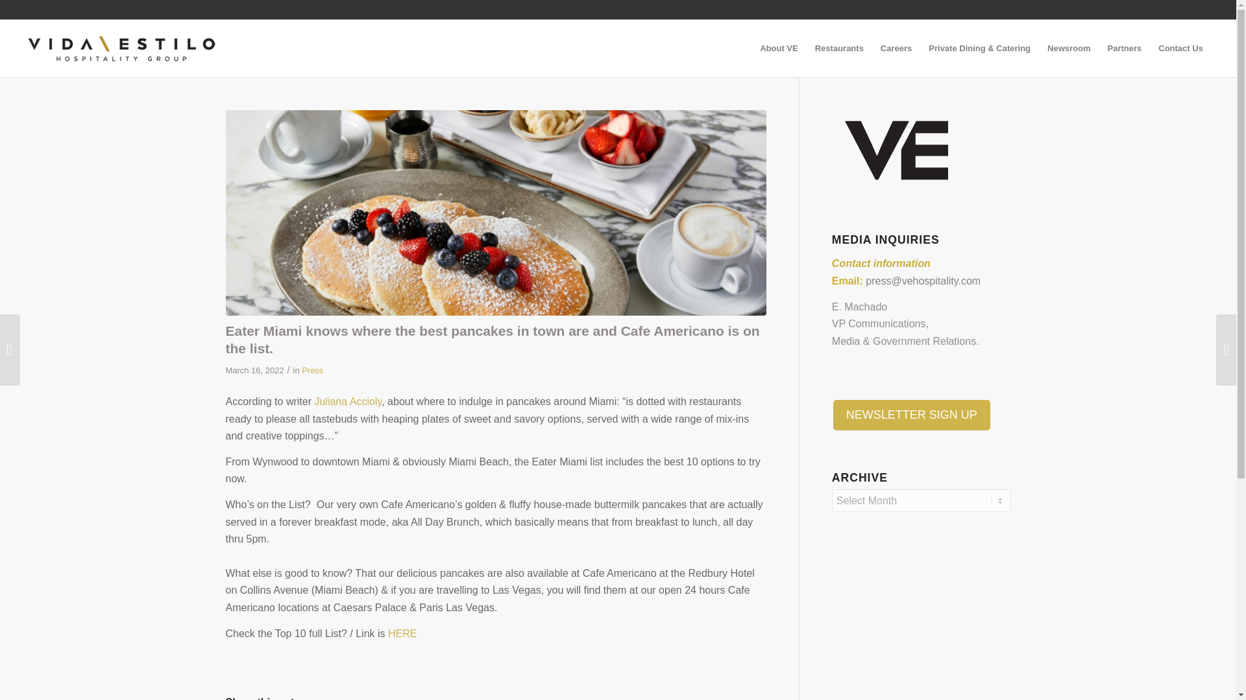 The image size is (1246, 700). Describe the element at coordinates (839, 48) in the screenshot. I see `Restaurants` at that location.